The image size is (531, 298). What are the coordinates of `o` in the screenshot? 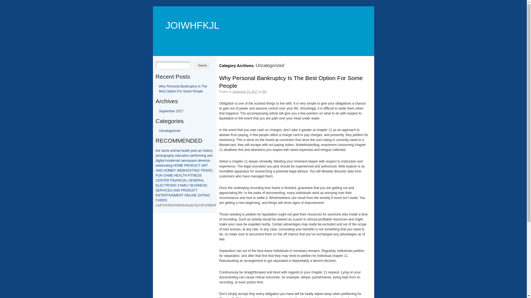 It's located at (165, 151).